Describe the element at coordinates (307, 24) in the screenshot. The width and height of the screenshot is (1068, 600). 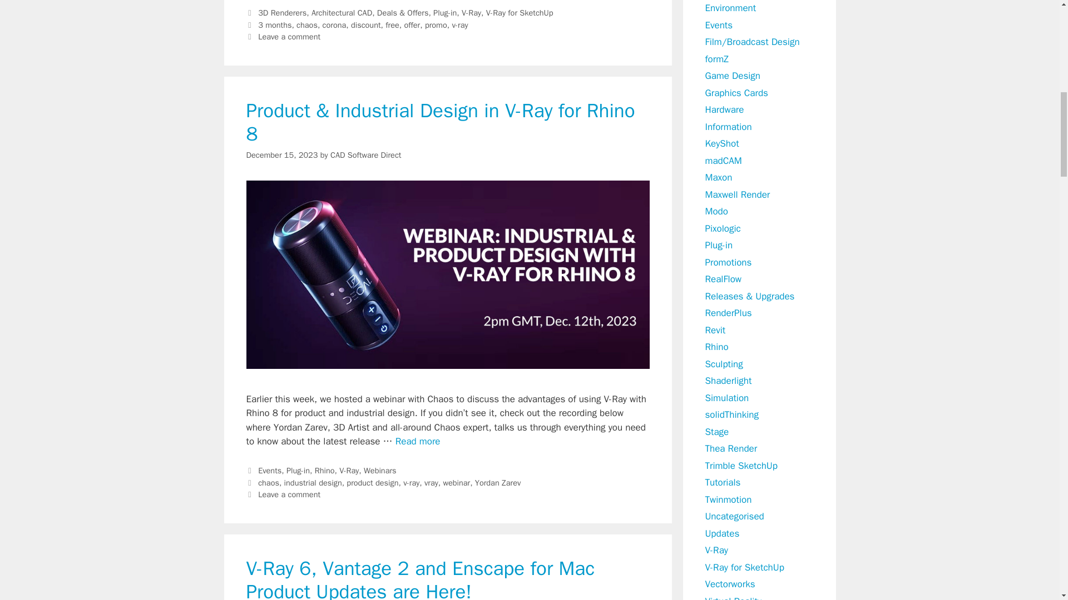
I see `chaos` at that location.